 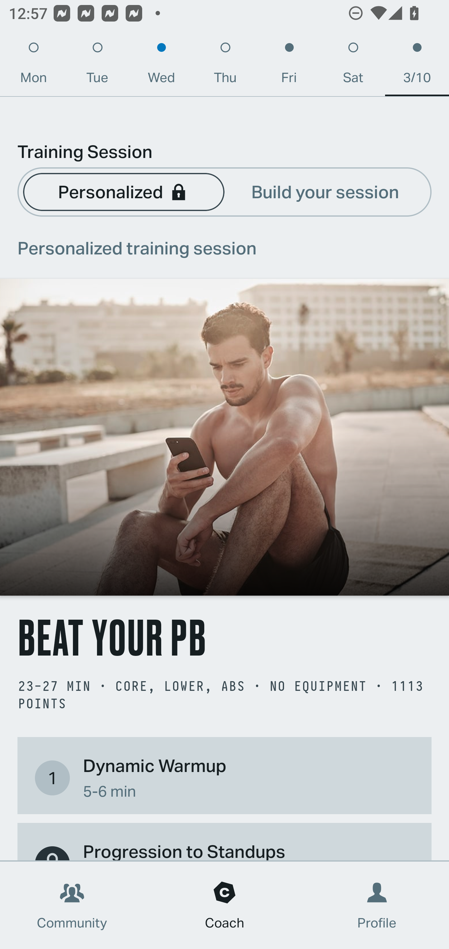 I want to click on Build your session, so click(x=325, y=191).